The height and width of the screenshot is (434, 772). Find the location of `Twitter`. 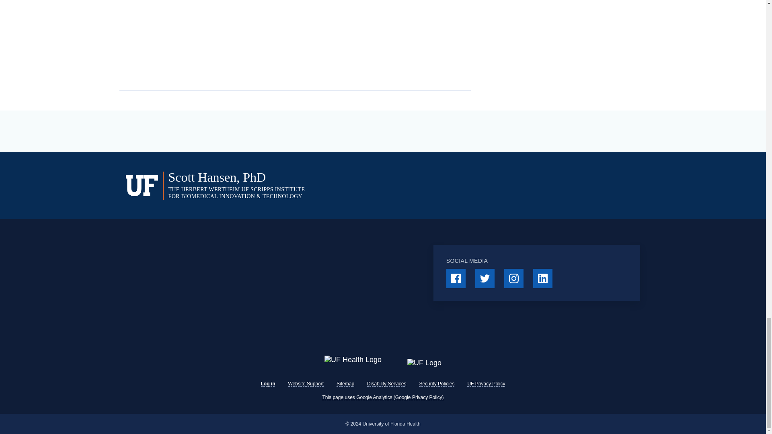

Twitter is located at coordinates (485, 278).